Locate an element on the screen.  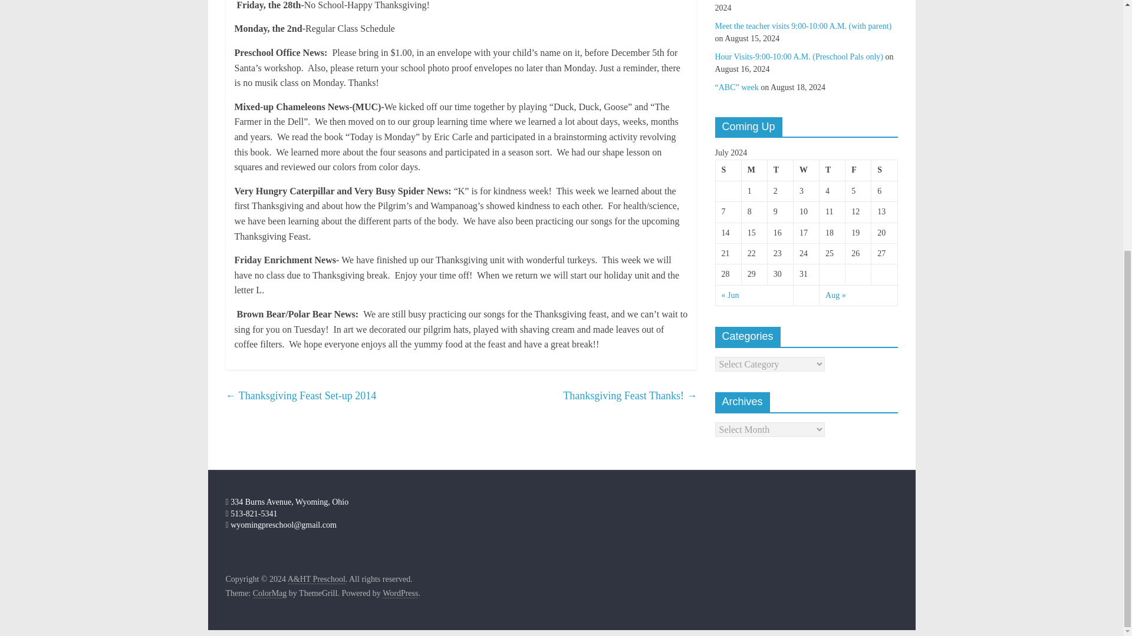
Thursday is located at coordinates (832, 170).